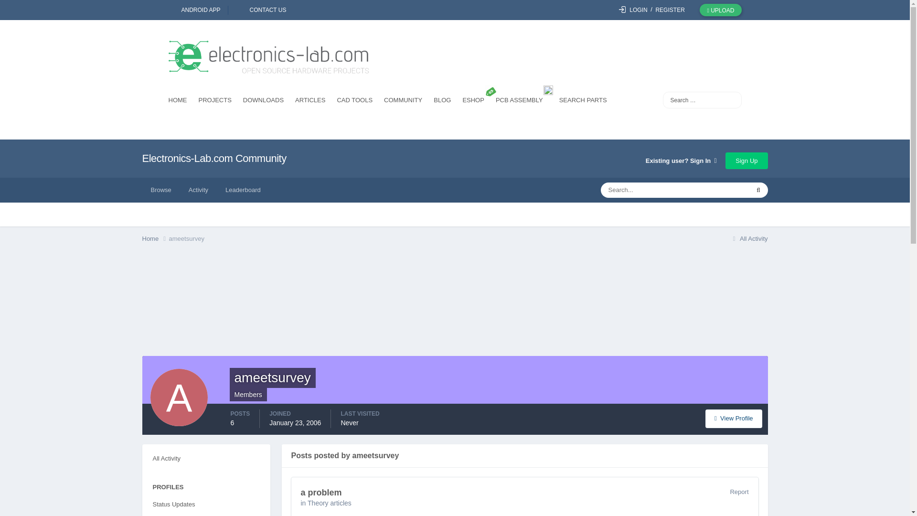 This screenshot has width=917, height=516. What do you see at coordinates (155, 239) in the screenshot?
I see `Home` at bounding box center [155, 239].